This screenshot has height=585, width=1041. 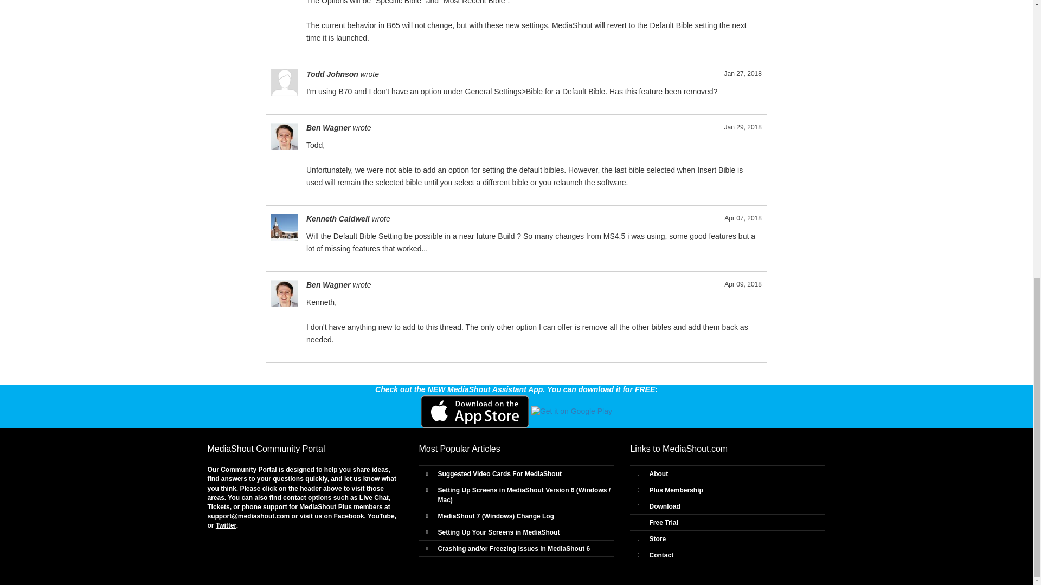 I want to click on Apr 09, 2018, 06:19 AM, so click(x=743, y=284).